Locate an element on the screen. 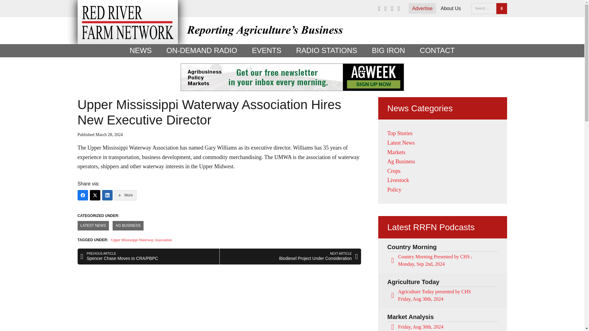 The image size is (589, 331). More is located at coordinates (125, 195).